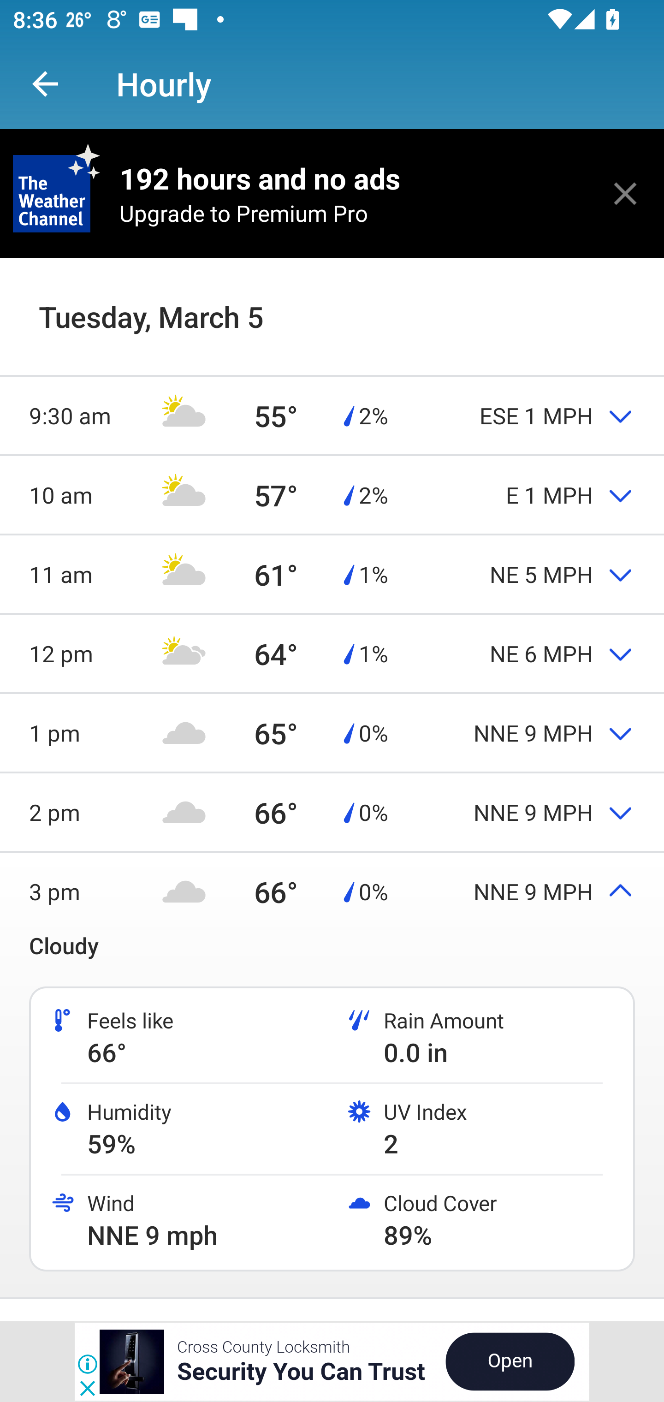  Describe the element at coordinates (332, 415) in the screenshot. I see `9:30 am 55° 2% ESE 1 MPH` at that location.